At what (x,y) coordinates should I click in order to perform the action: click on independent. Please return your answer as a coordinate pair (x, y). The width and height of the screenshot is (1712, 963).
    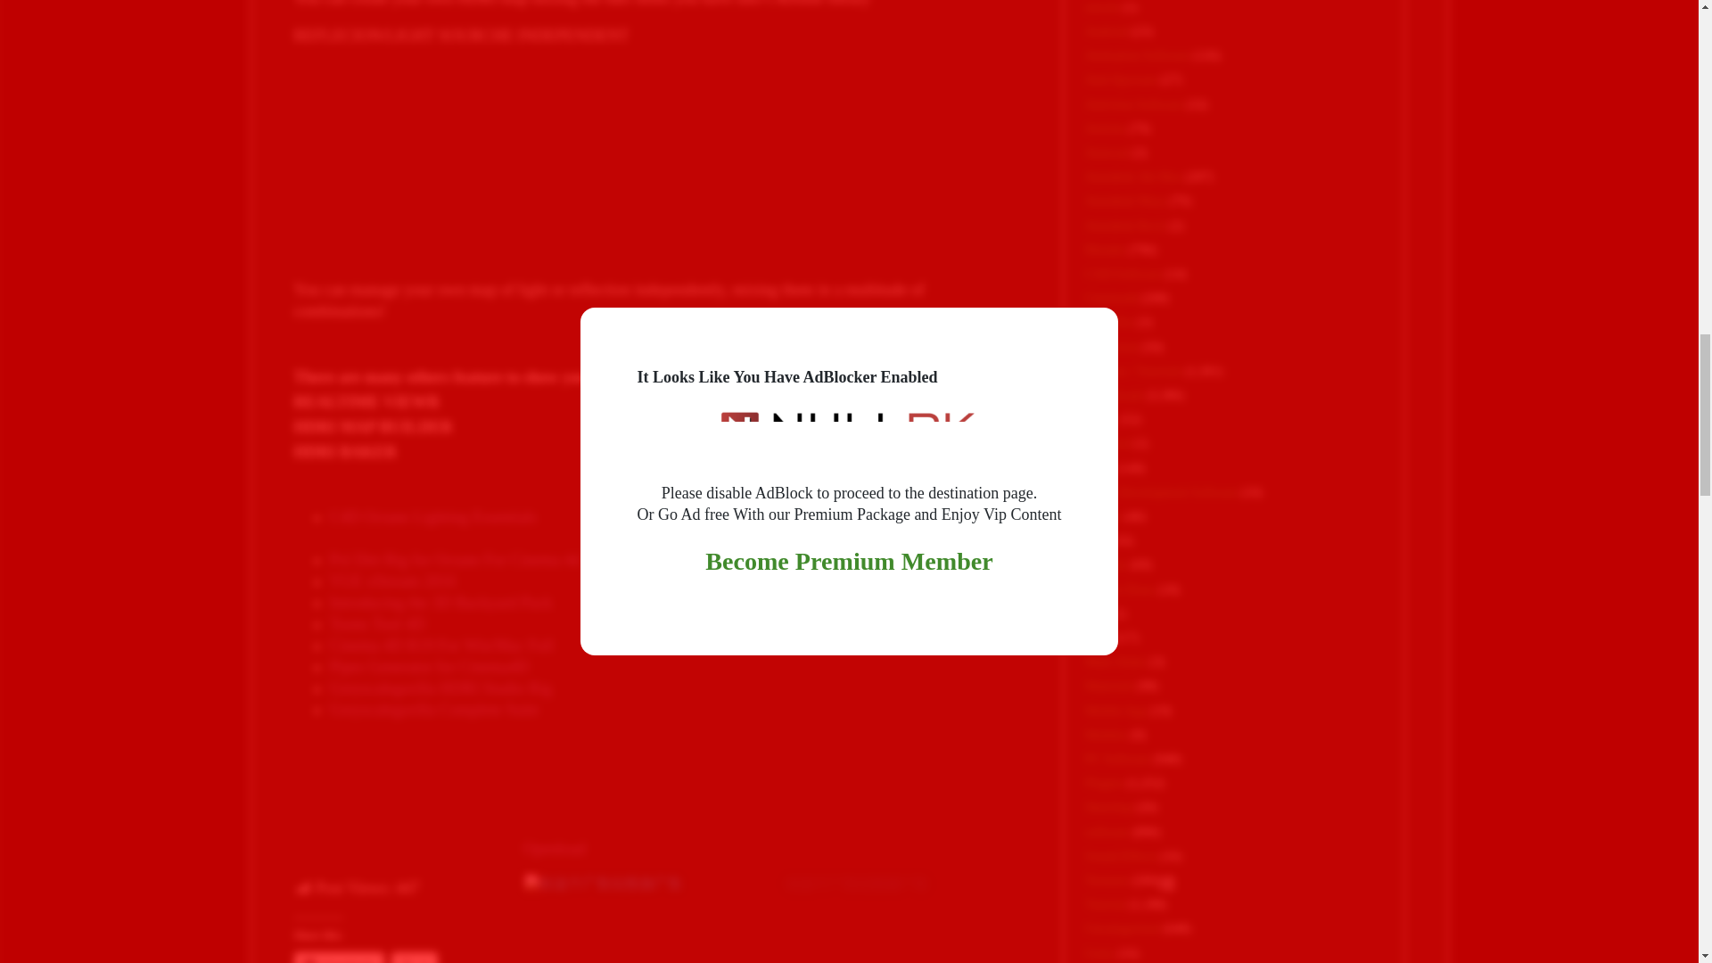
    Looking at the image, I should click on (556, 159).